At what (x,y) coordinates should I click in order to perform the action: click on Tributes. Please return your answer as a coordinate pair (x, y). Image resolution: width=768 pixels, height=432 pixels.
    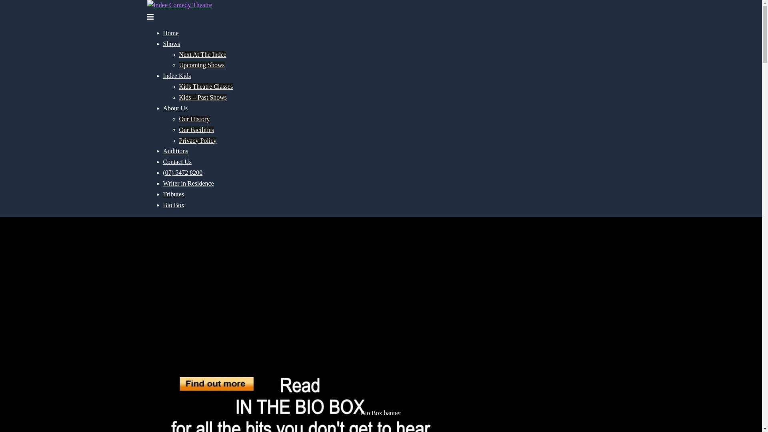
    Looking at the image, I should click on (174, 194).